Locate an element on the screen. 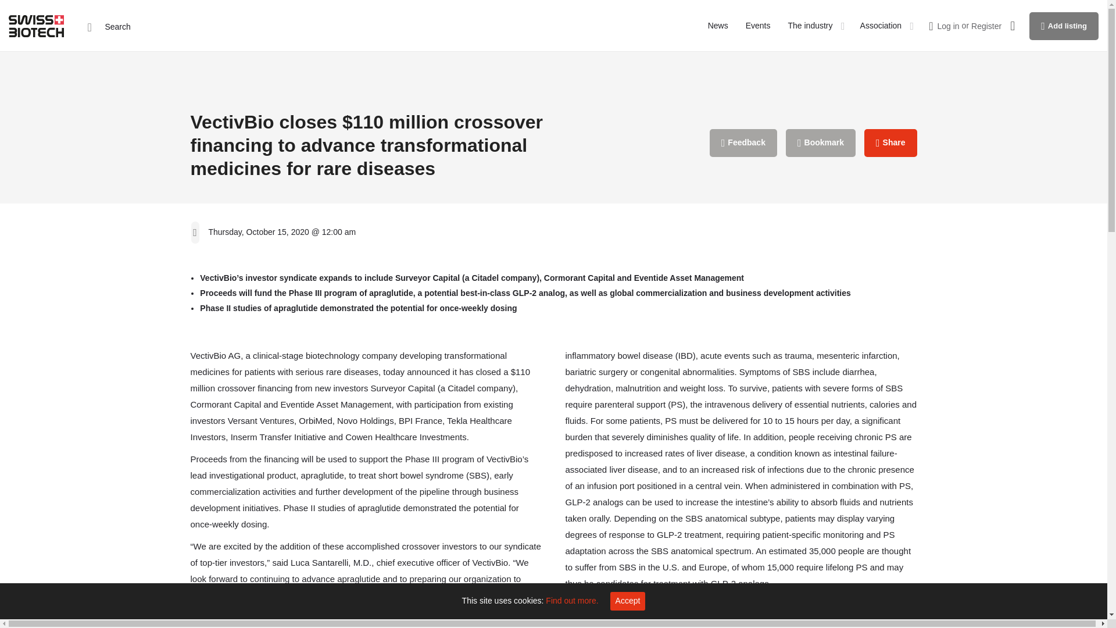  News is located at coordinates (718, 26).